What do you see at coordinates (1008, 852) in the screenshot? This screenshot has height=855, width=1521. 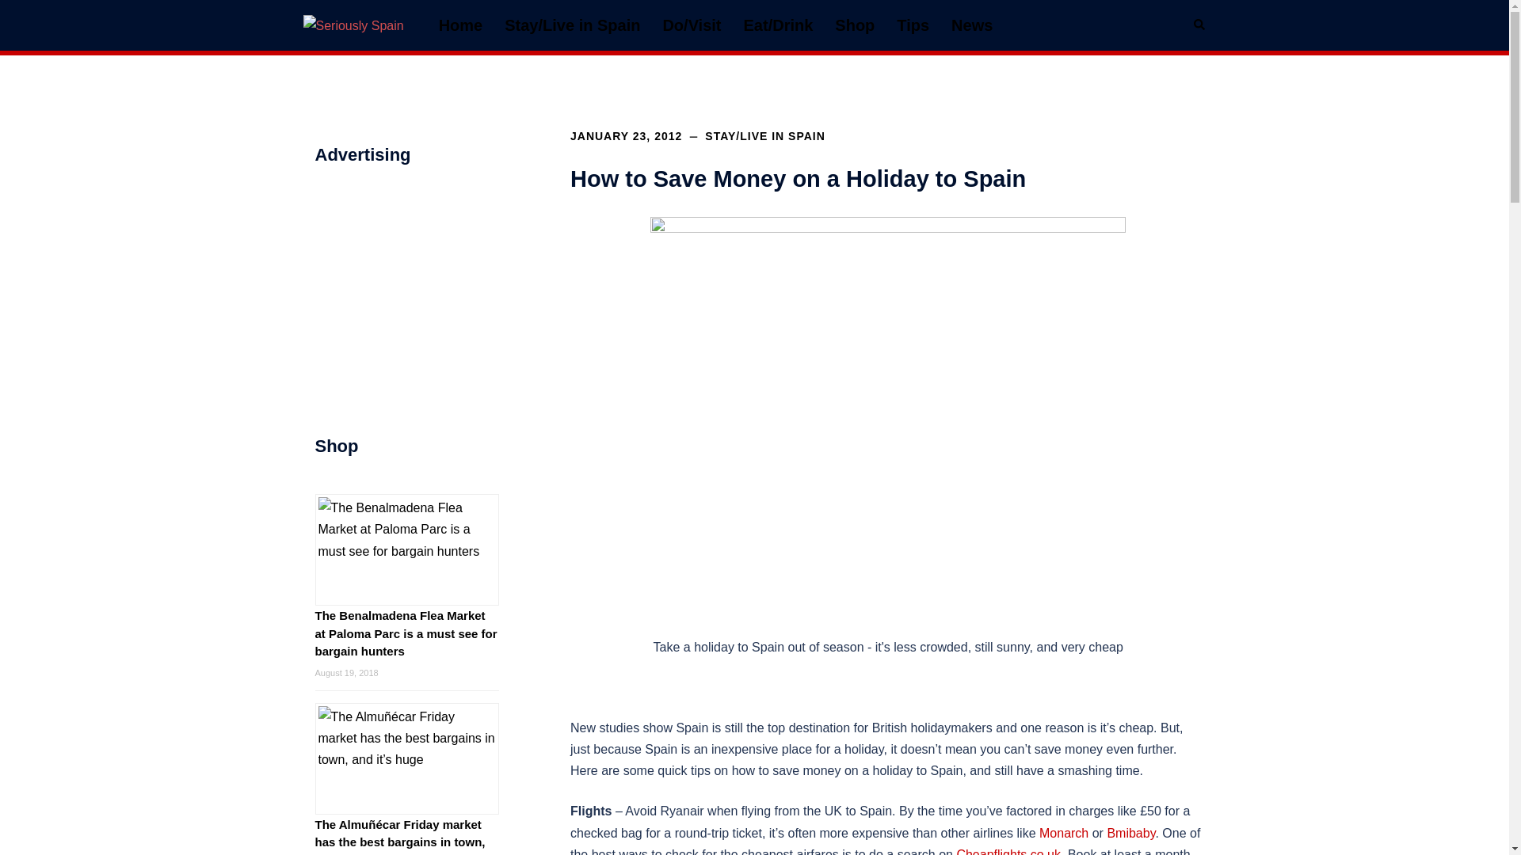 I see `Cheapflights.co.uk` at bounding box center [1008, 852].